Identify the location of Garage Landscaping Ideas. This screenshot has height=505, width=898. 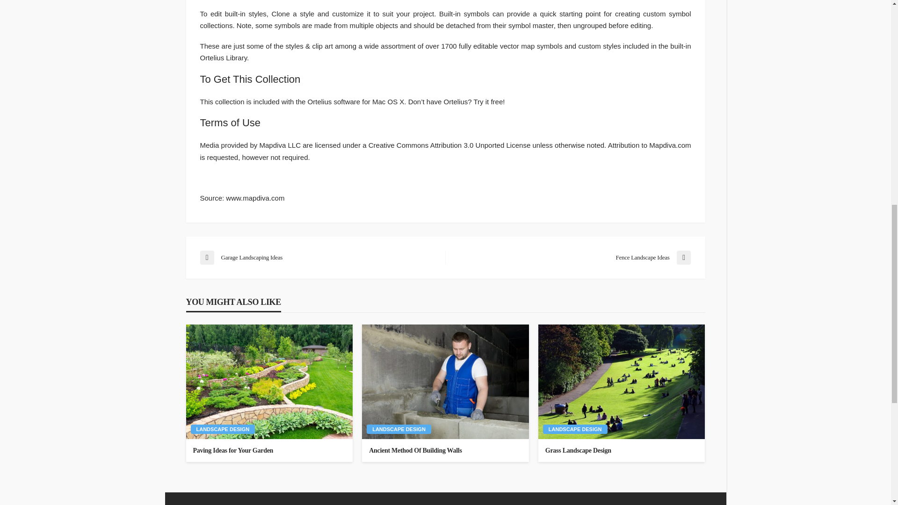
(318, 257).